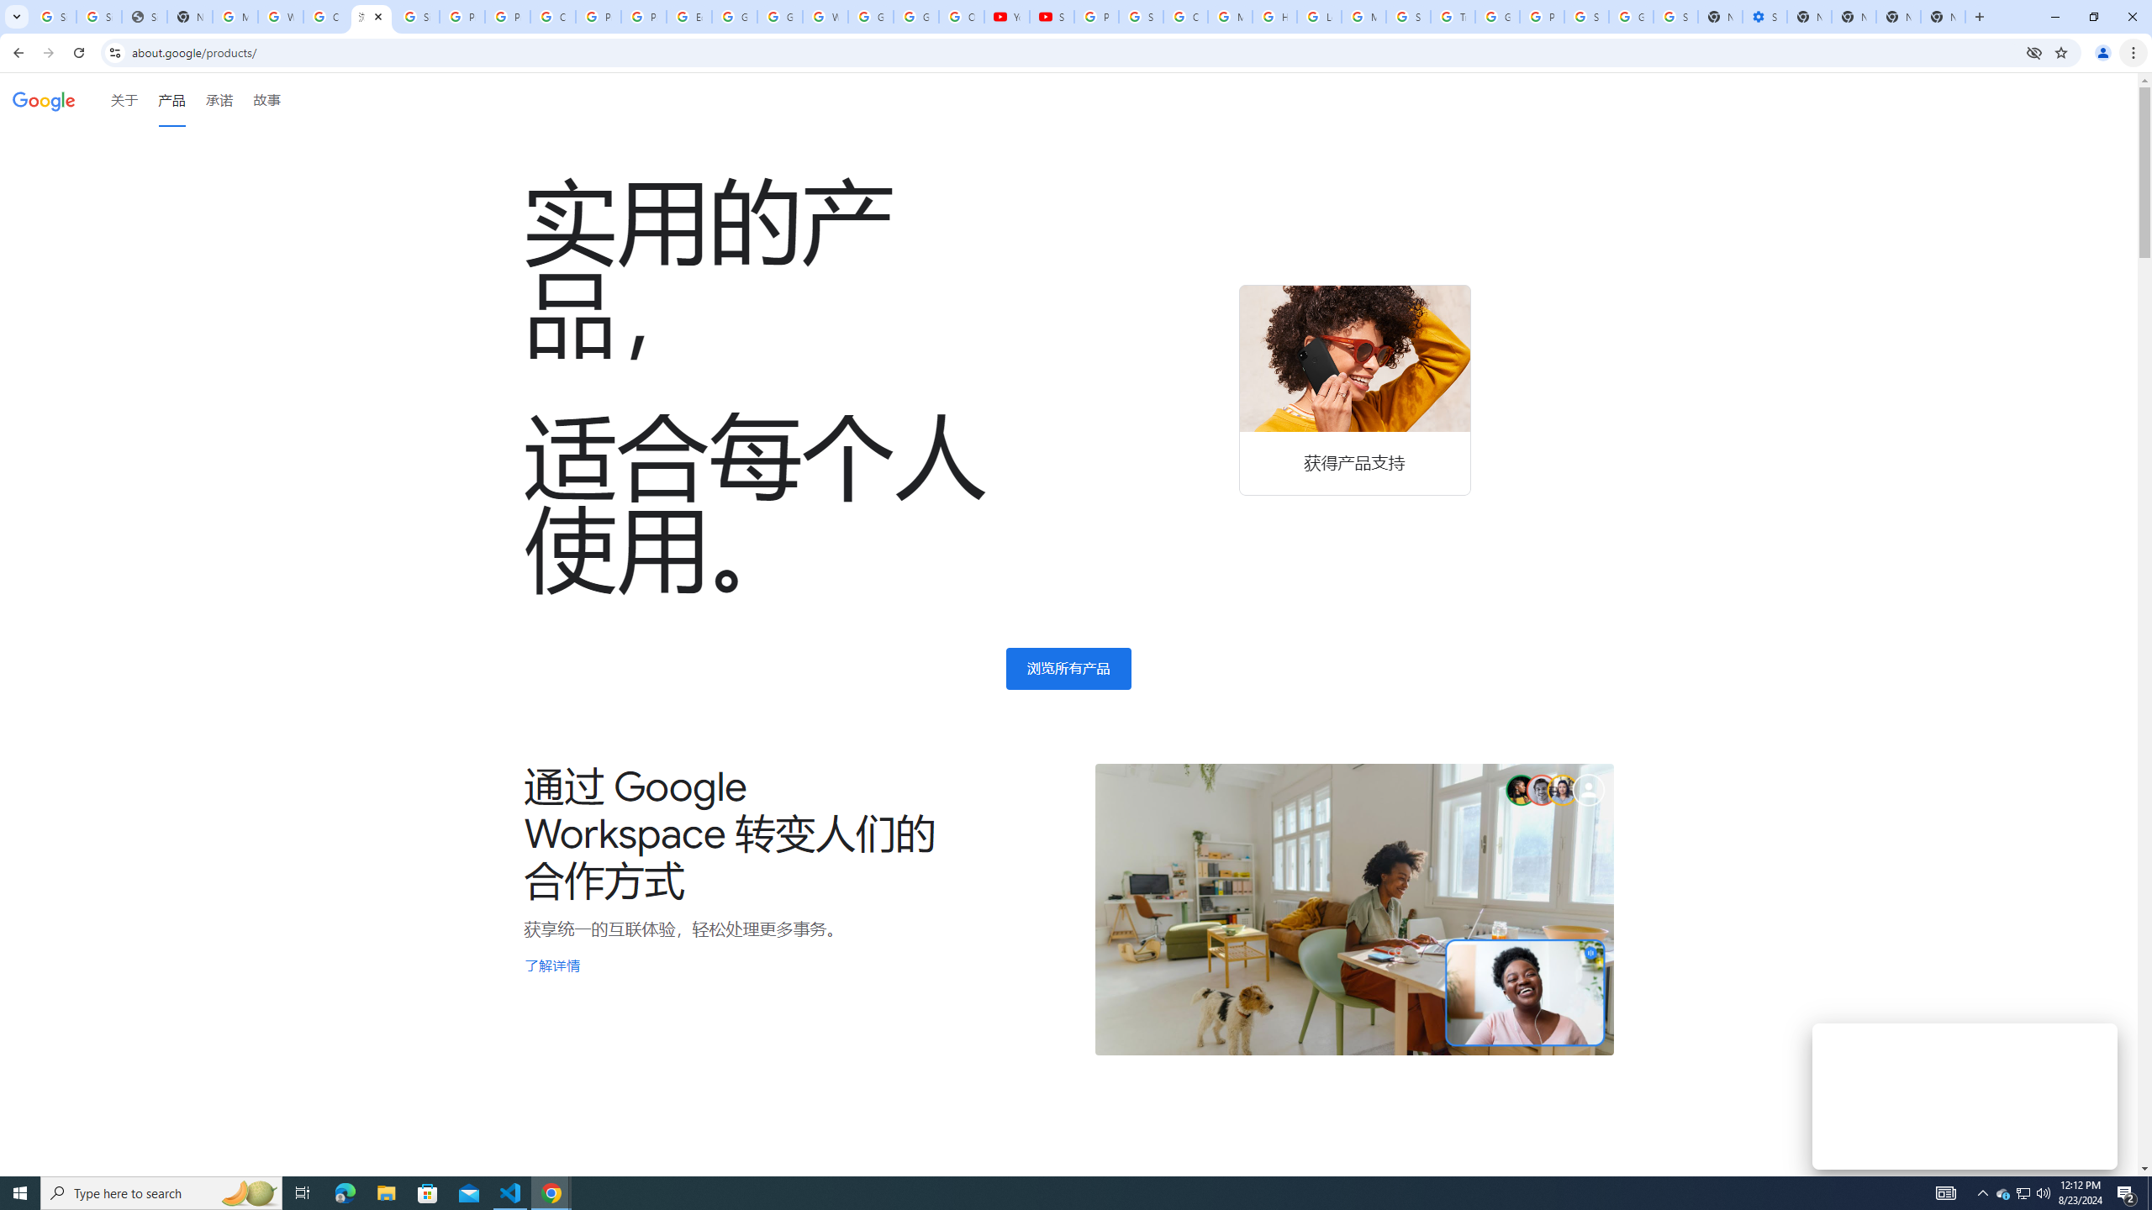 The height and width of the screenshot is (1210, 2152). Describe the element at coordinates (688, 17) in the screenshot. I see `Edit and view right-to-left text - Google Docs Editors Help` at that location.